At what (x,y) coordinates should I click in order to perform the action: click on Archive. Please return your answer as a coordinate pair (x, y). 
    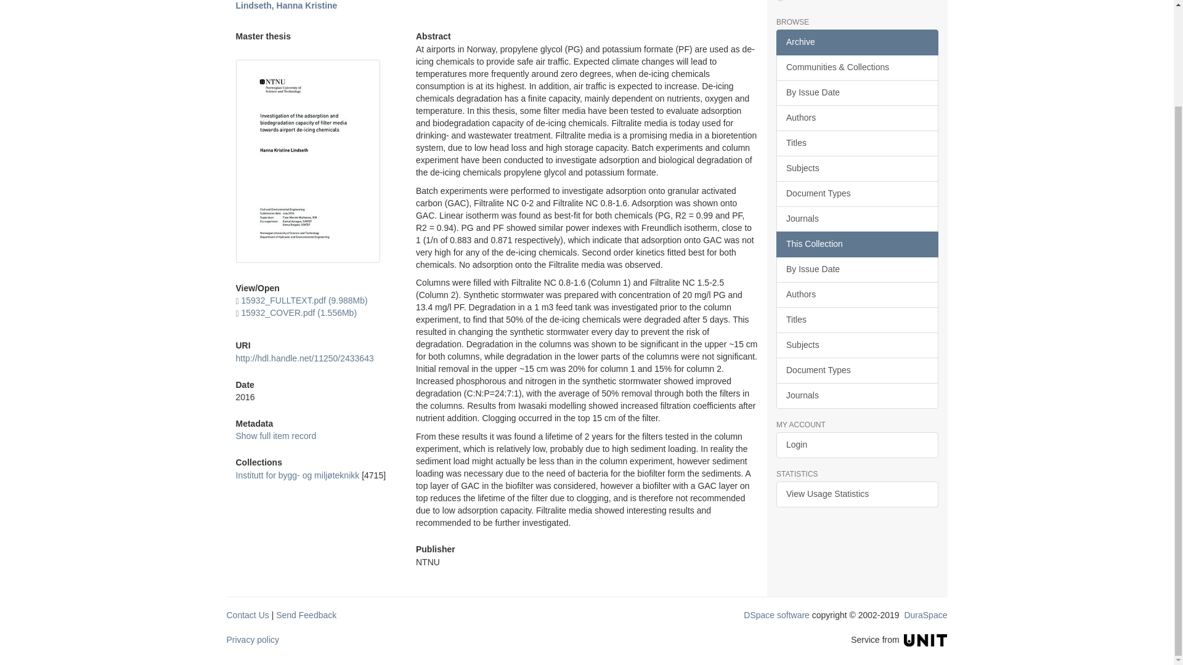
    Looking at the image, I should click on (856, 42).